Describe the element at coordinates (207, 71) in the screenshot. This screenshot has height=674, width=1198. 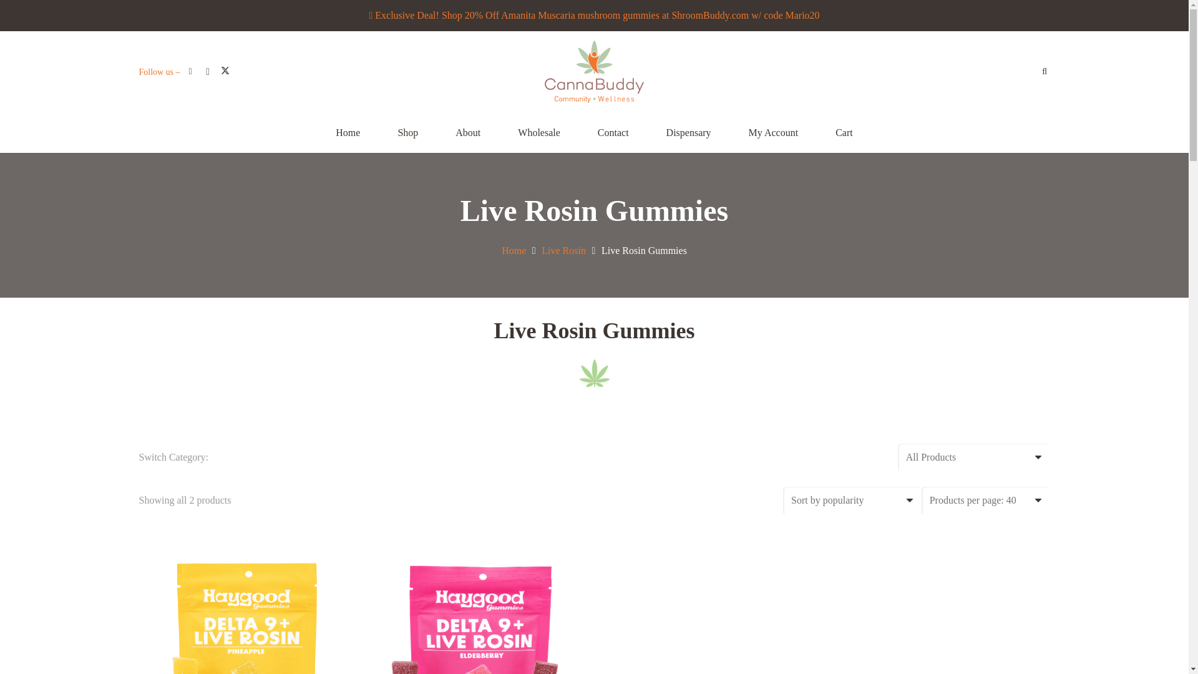
I see `Instagram` at that location.